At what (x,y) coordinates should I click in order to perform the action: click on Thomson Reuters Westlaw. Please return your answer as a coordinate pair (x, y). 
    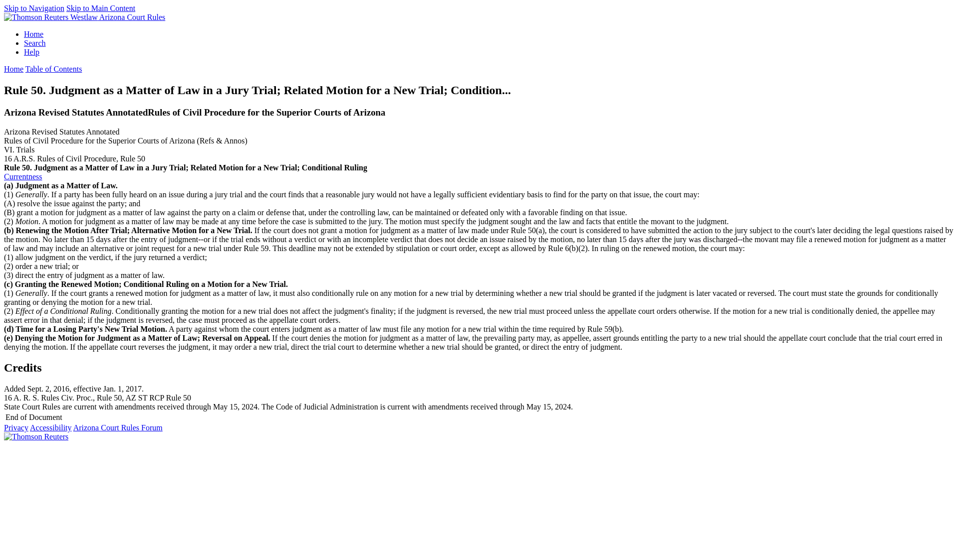
    Looking at the image, I should click on (51, 17).